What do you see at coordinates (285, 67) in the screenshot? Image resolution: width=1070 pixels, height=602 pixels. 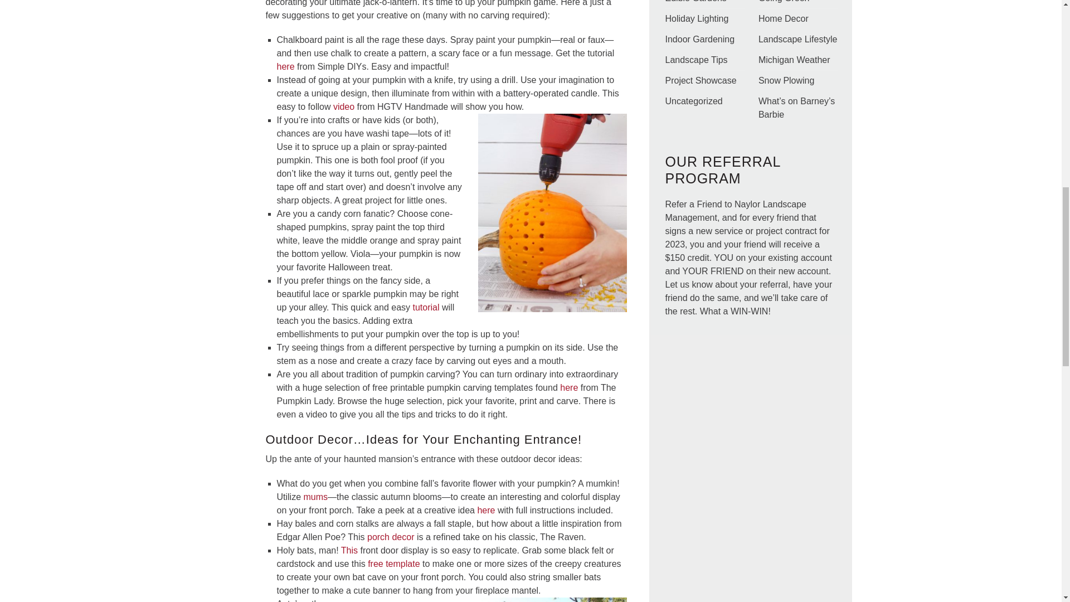 I see `here` at bounding box center [285, 67].